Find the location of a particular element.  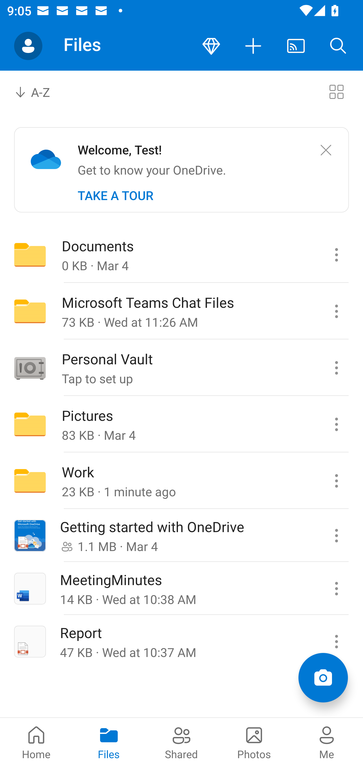

Home pivot Home is located at coordinates (36, 742).